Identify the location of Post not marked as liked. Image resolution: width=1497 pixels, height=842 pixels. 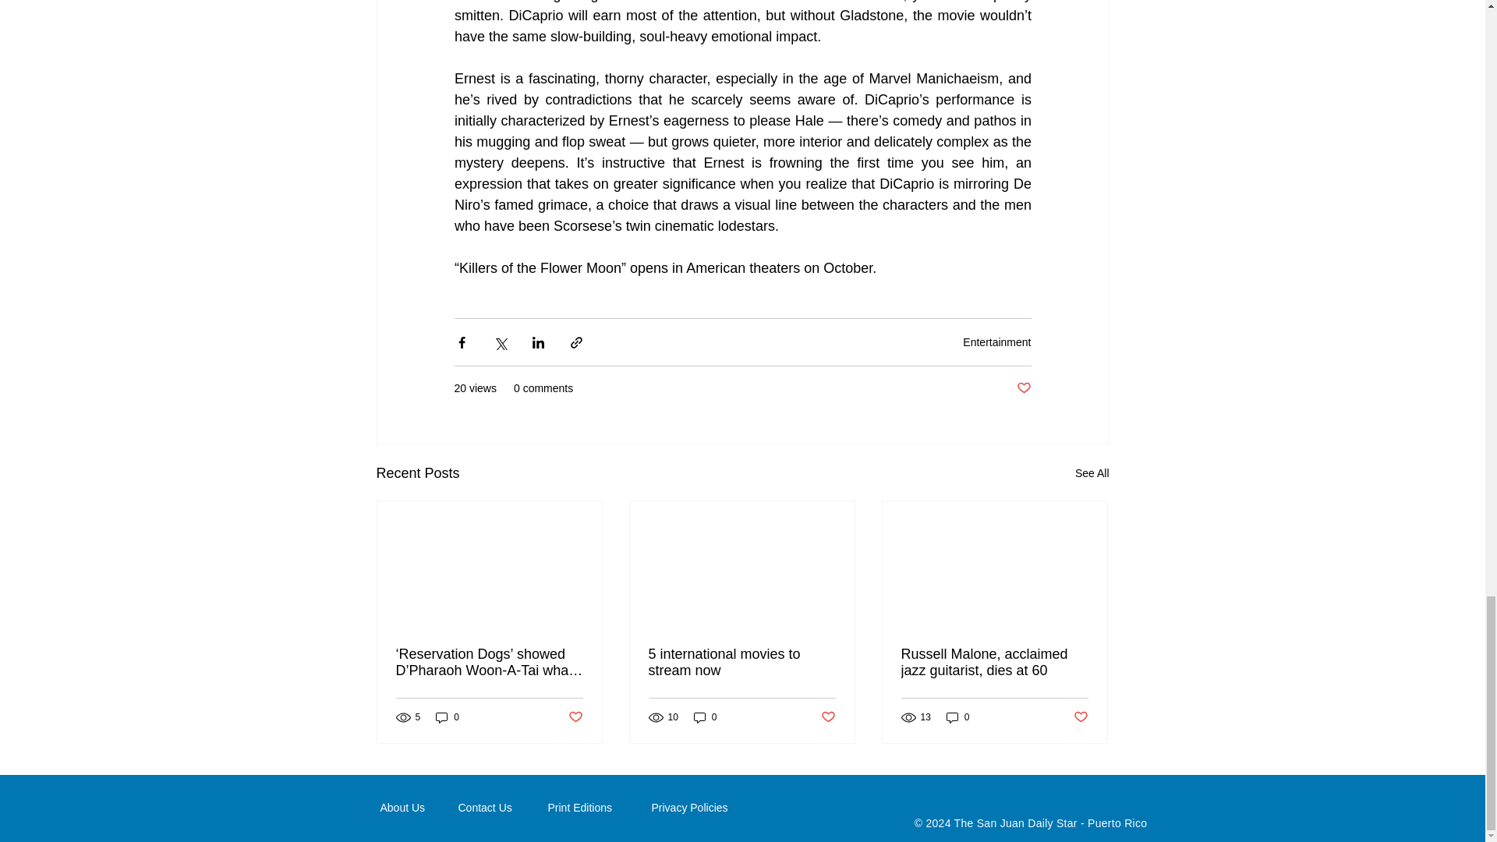
(1023, 388).